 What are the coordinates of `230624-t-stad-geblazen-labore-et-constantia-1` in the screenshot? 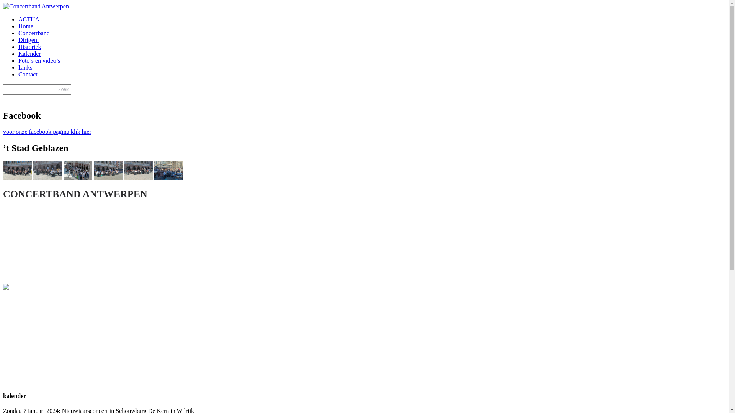 It's located at (18, 171).